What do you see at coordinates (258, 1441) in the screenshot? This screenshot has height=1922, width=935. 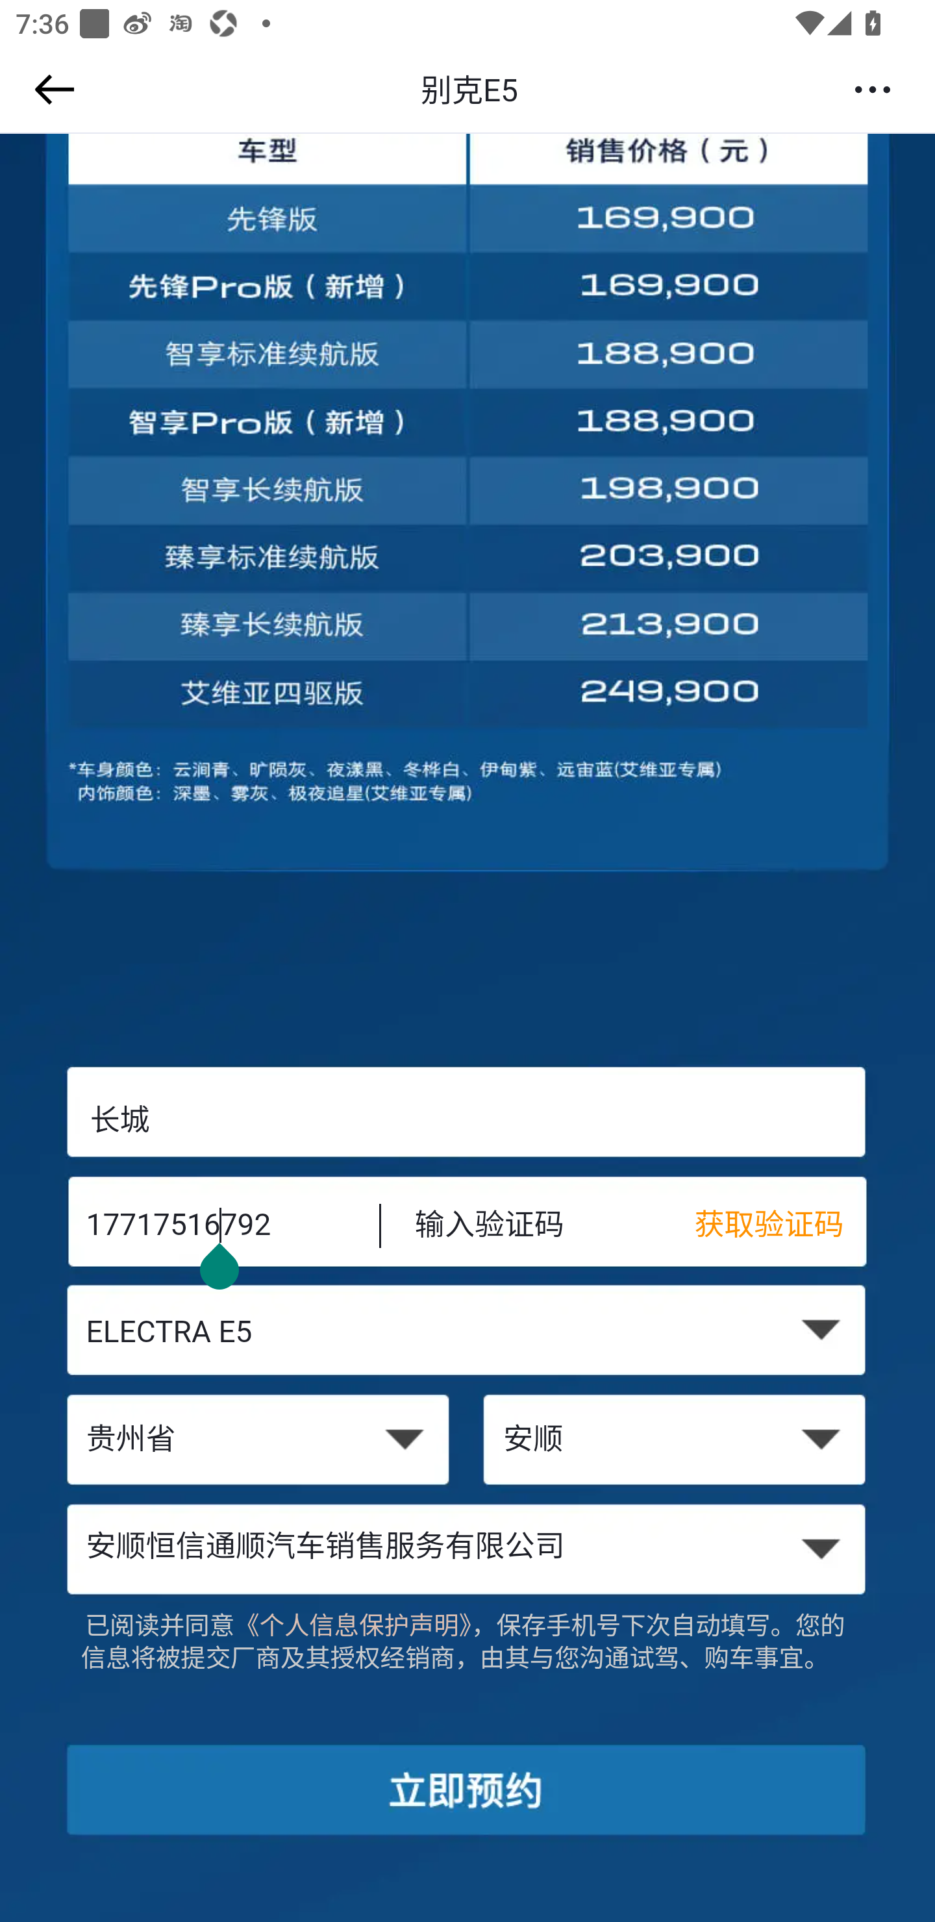 I see `贵州省` at bounding box center [258, 1441].